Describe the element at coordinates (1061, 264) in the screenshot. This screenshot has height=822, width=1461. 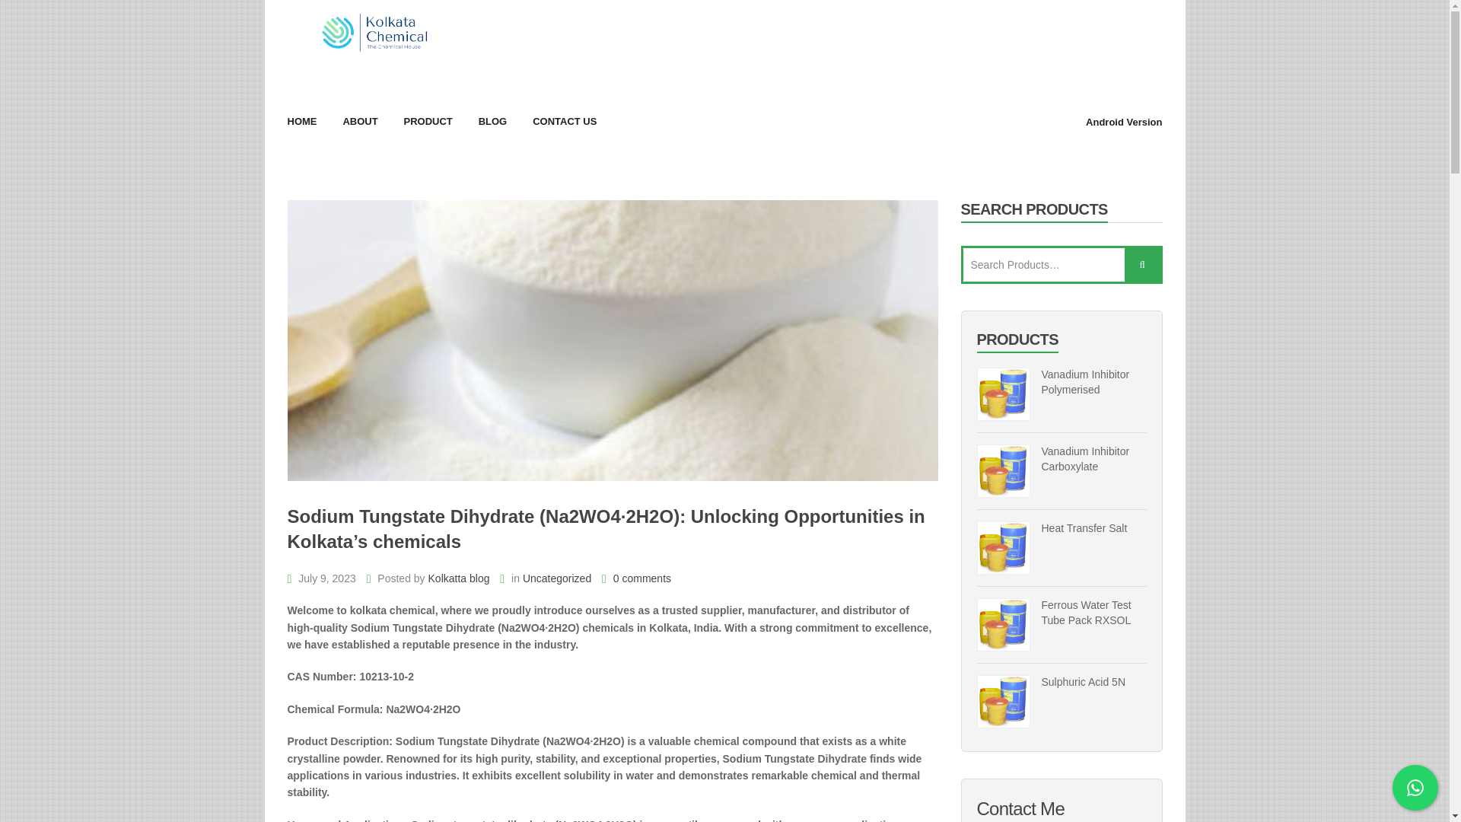
I see `Search for:` at that location.